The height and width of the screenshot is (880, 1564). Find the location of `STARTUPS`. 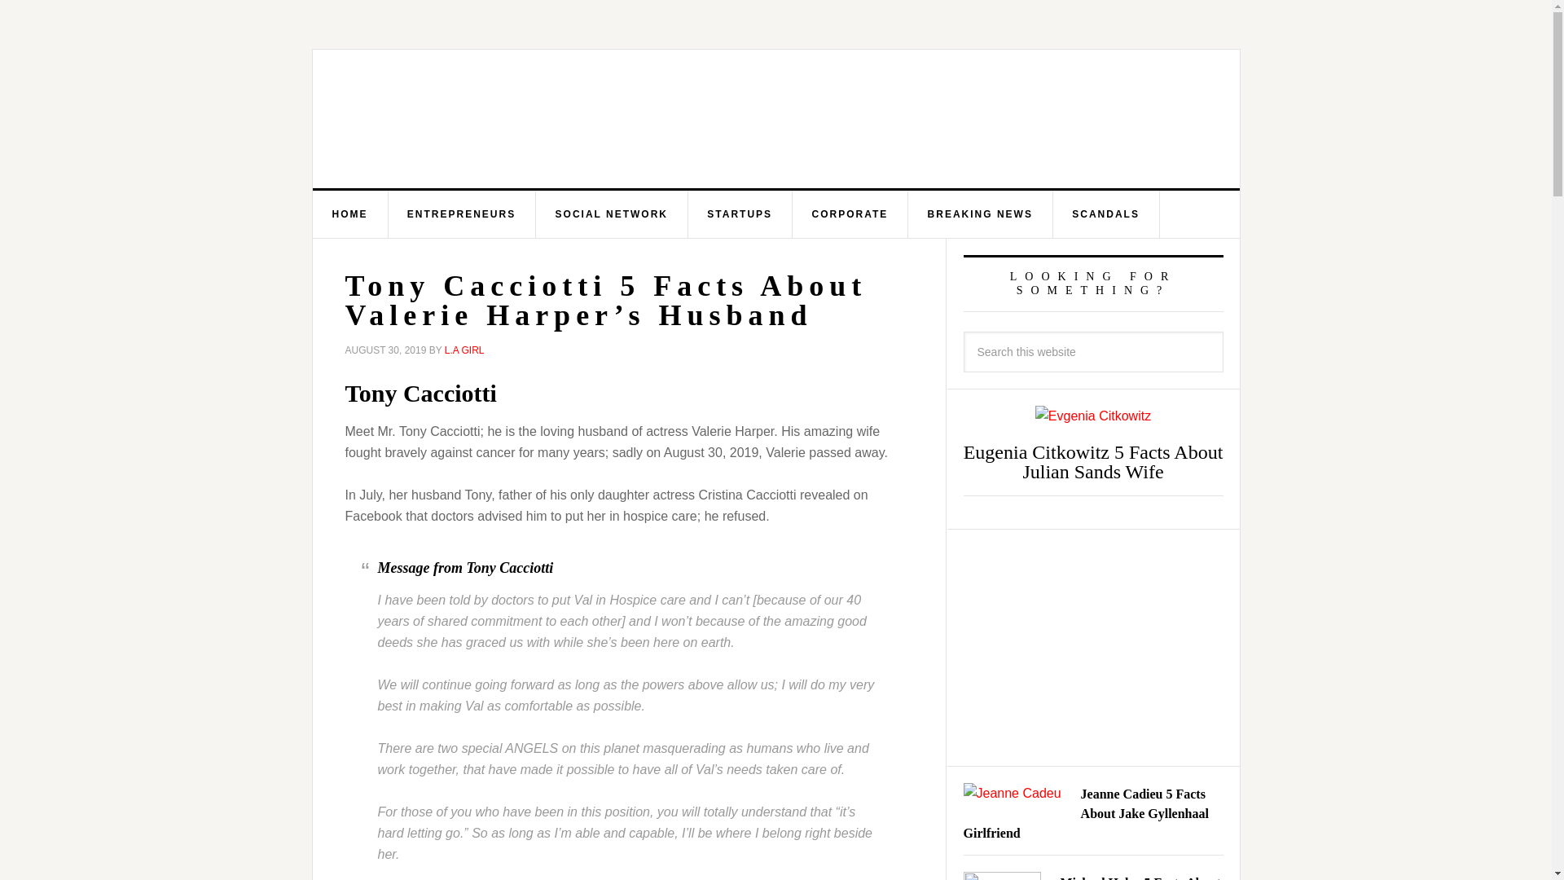

STARTUPS is located at coordinates (740, 213).